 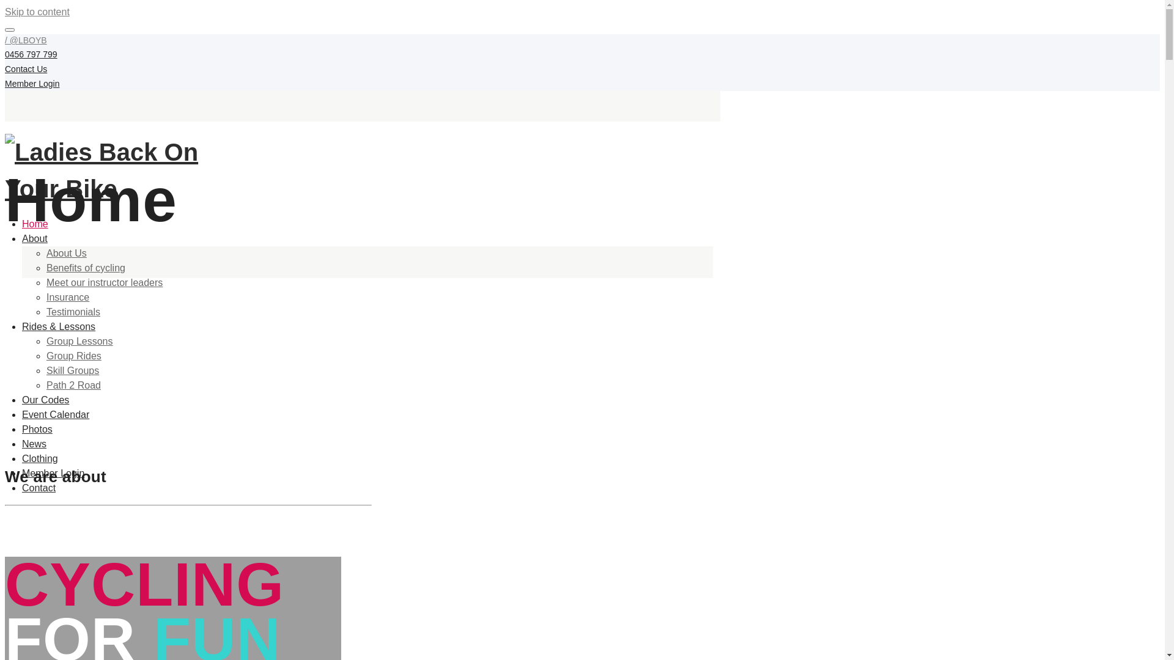 I want to click on Member Login, so click(x=53, y=473).